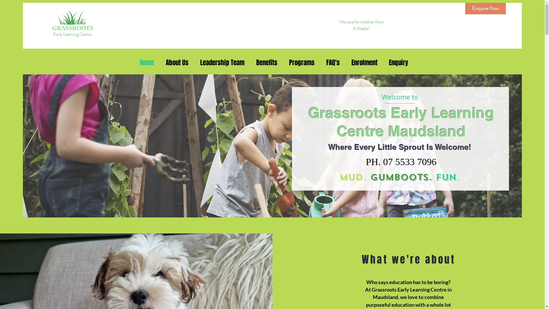 This screenshot has height=309, width=549. I want to click on Home, so click(145, 63).